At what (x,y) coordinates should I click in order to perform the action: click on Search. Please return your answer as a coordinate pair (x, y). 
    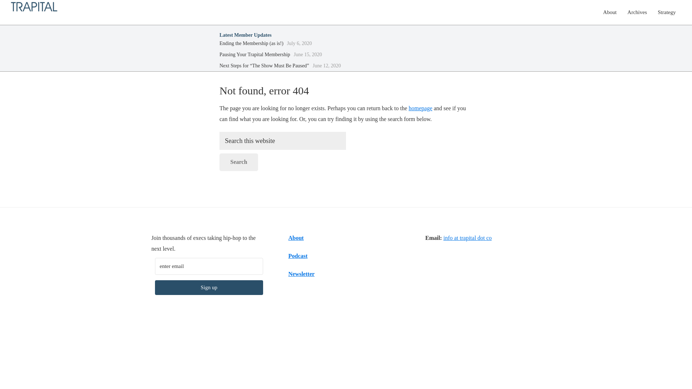
    Looking at the image, I should click on (239, 162).